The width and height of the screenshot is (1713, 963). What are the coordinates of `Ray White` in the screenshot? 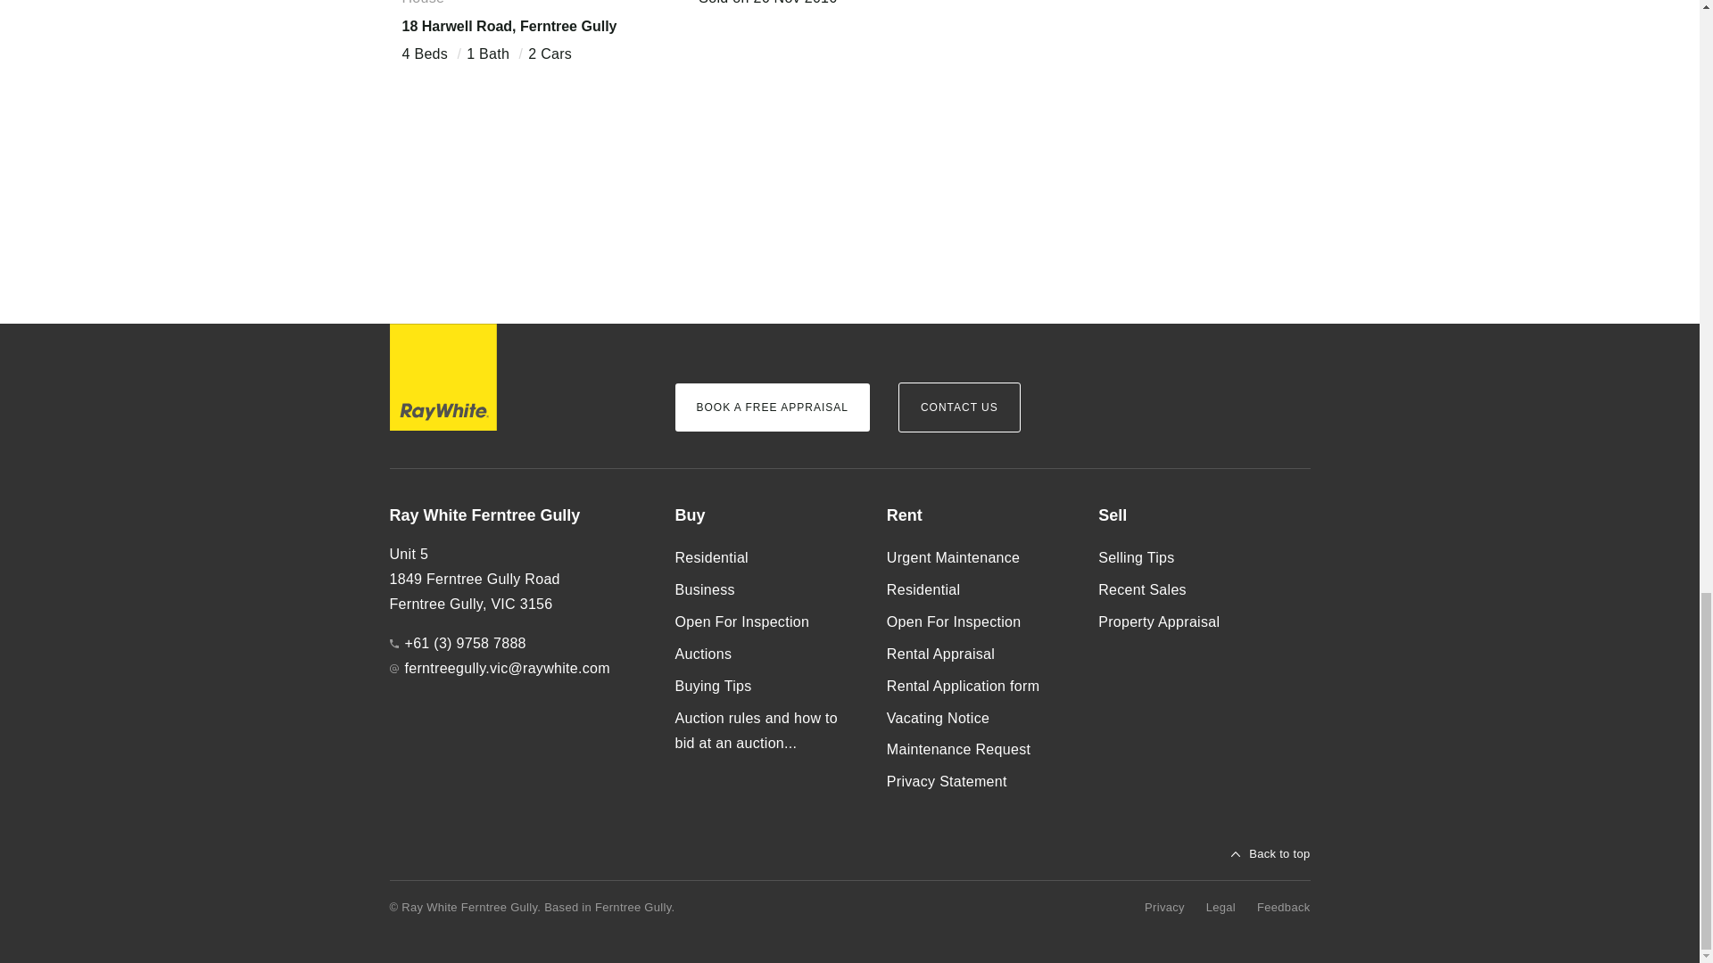 It's located at (443, 376).